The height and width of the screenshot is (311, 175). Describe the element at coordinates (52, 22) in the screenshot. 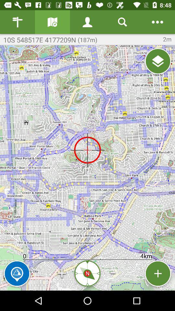

I see `get directions` at that location.